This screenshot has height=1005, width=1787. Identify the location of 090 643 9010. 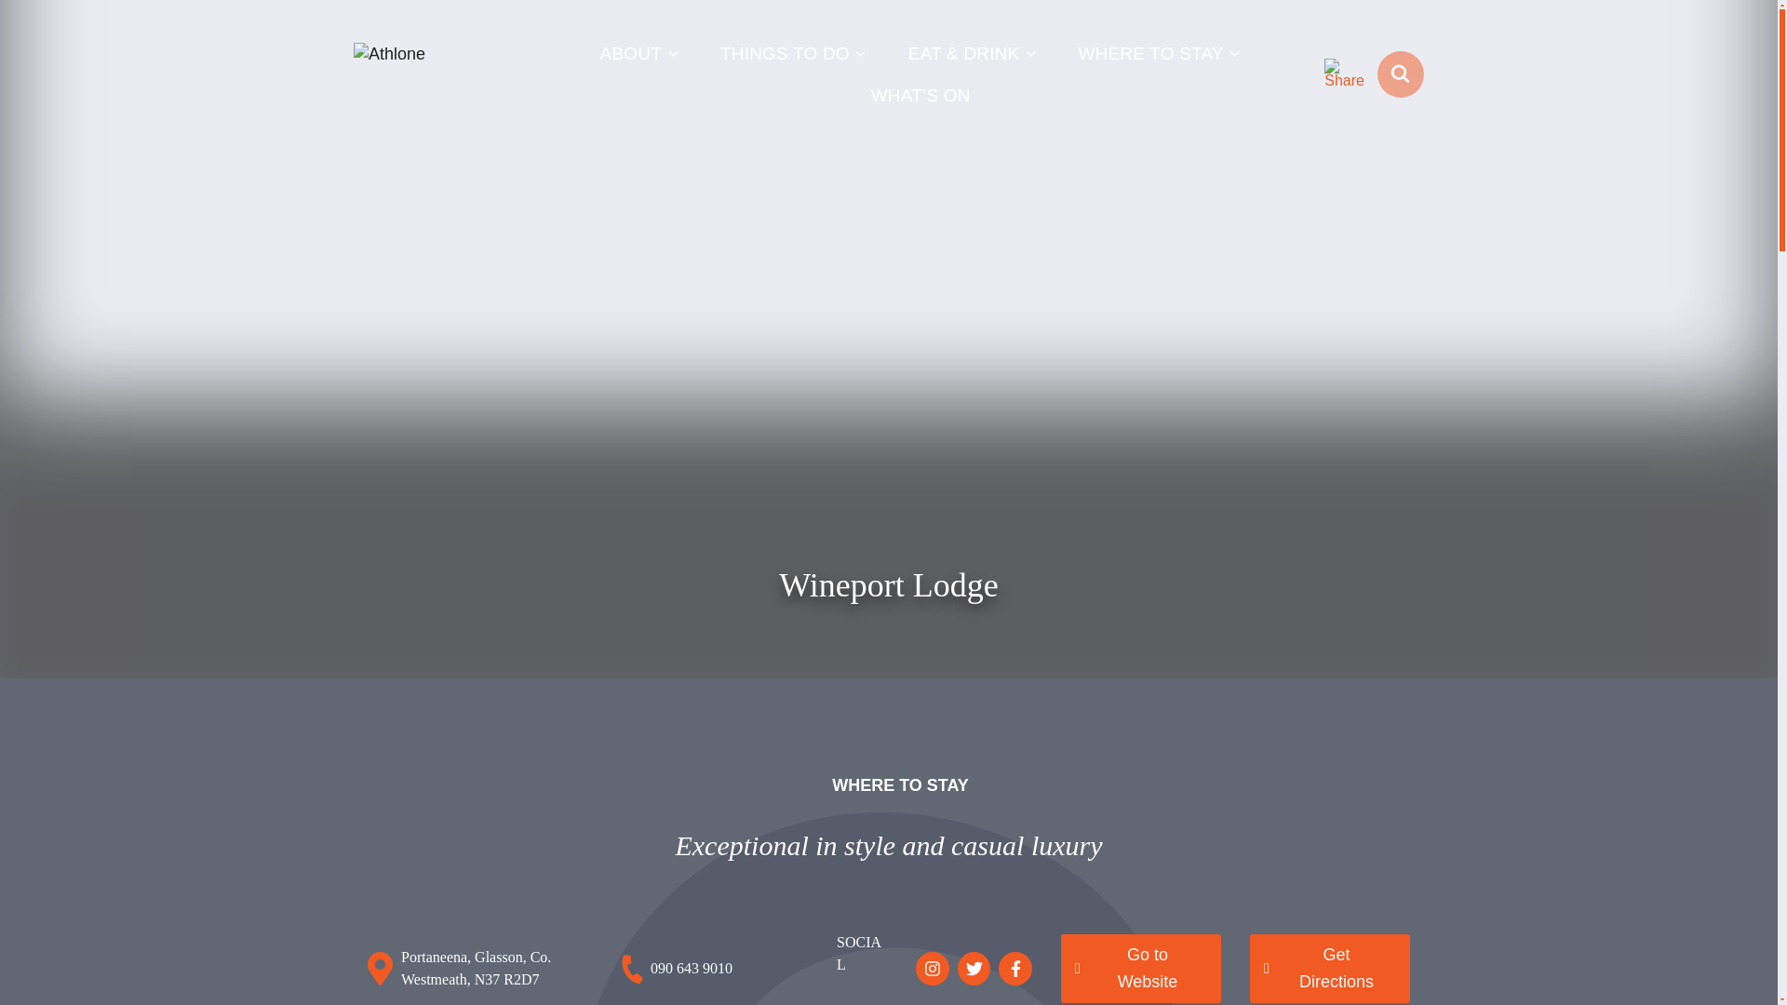
(689, 969).